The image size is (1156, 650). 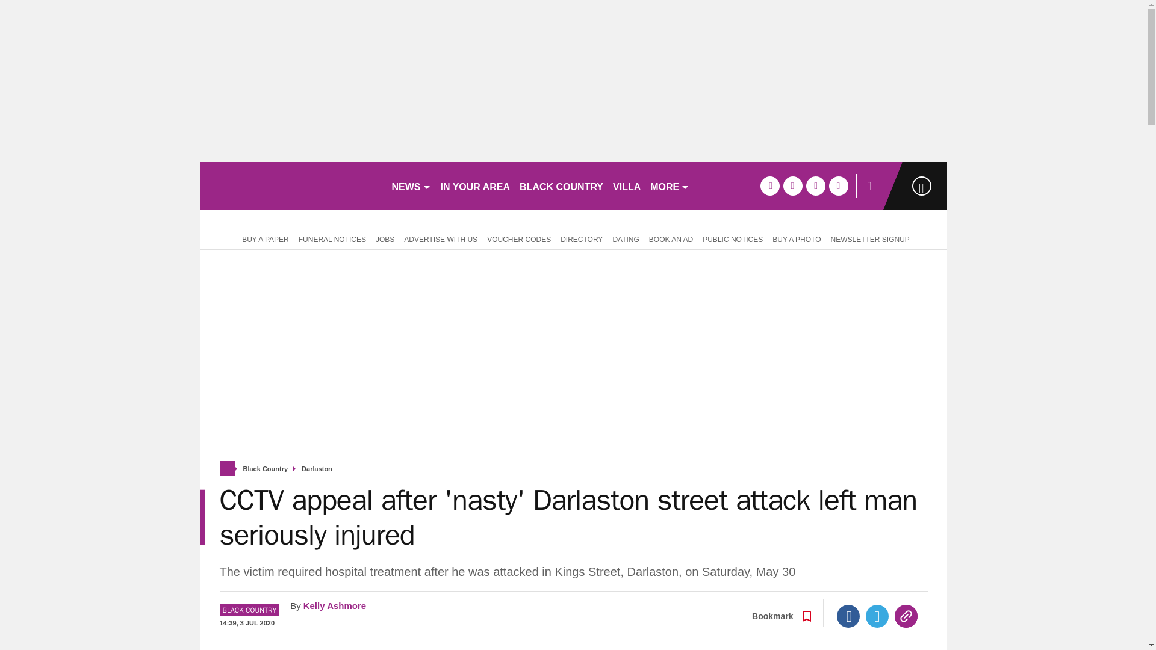 What do you see at coordinates (476, 185) in the screenshot?
I see `IN YOUR AREA` at bounding box center [476, 185].